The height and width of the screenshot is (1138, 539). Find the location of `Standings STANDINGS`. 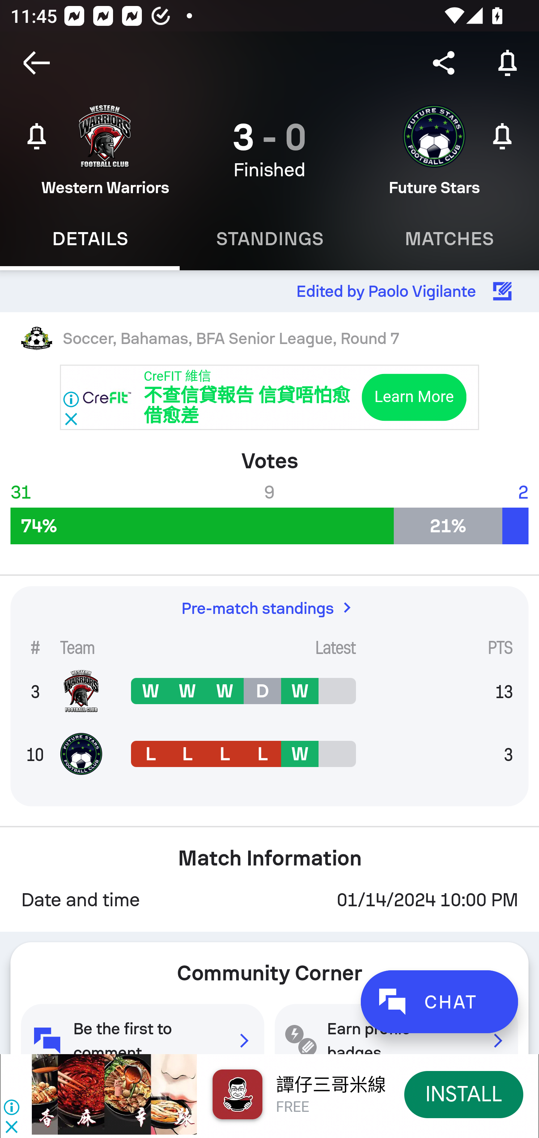

Standings STANDINGS is located at coordinates (269, 239).